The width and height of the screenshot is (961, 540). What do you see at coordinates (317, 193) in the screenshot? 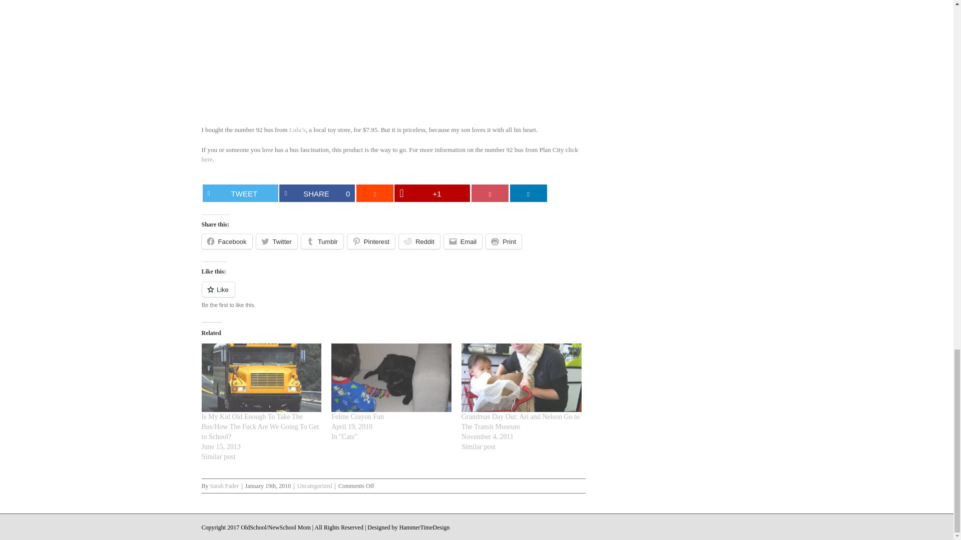
I see `Click to share on Tumblr` at bounding box center [317, 193].